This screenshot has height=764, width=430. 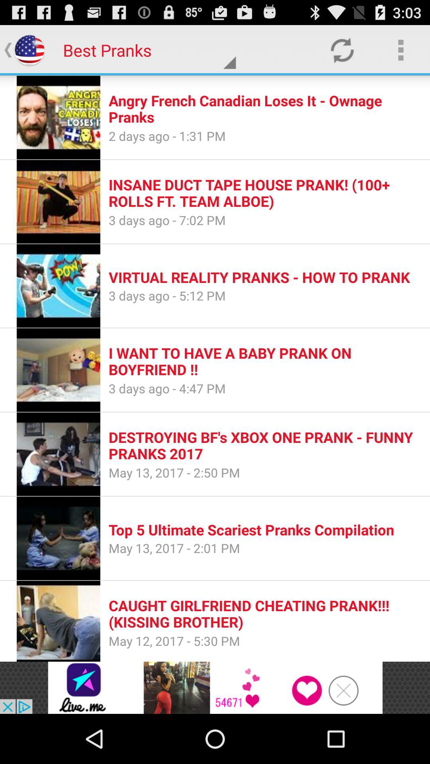 What do you see at coordinates (215, 688) in the screenshot?
I see `open advertisement` at bounding box center [215, 688].